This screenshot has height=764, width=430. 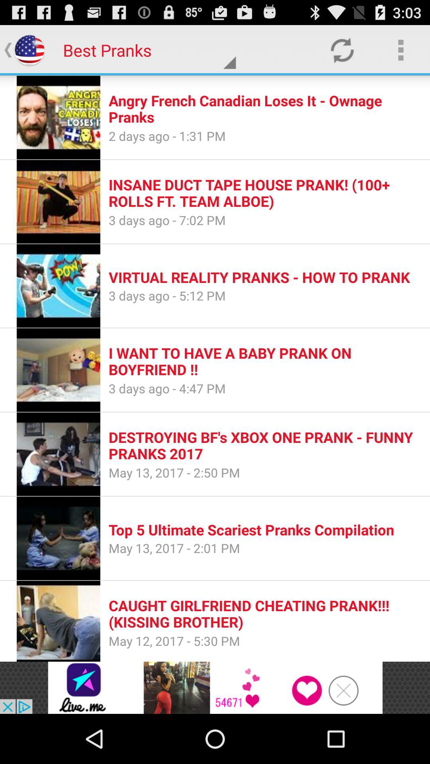 What do you see at coordinates (215, 688) in the screenshot?
I see `open advertisement` at bounding box center [215, 688].